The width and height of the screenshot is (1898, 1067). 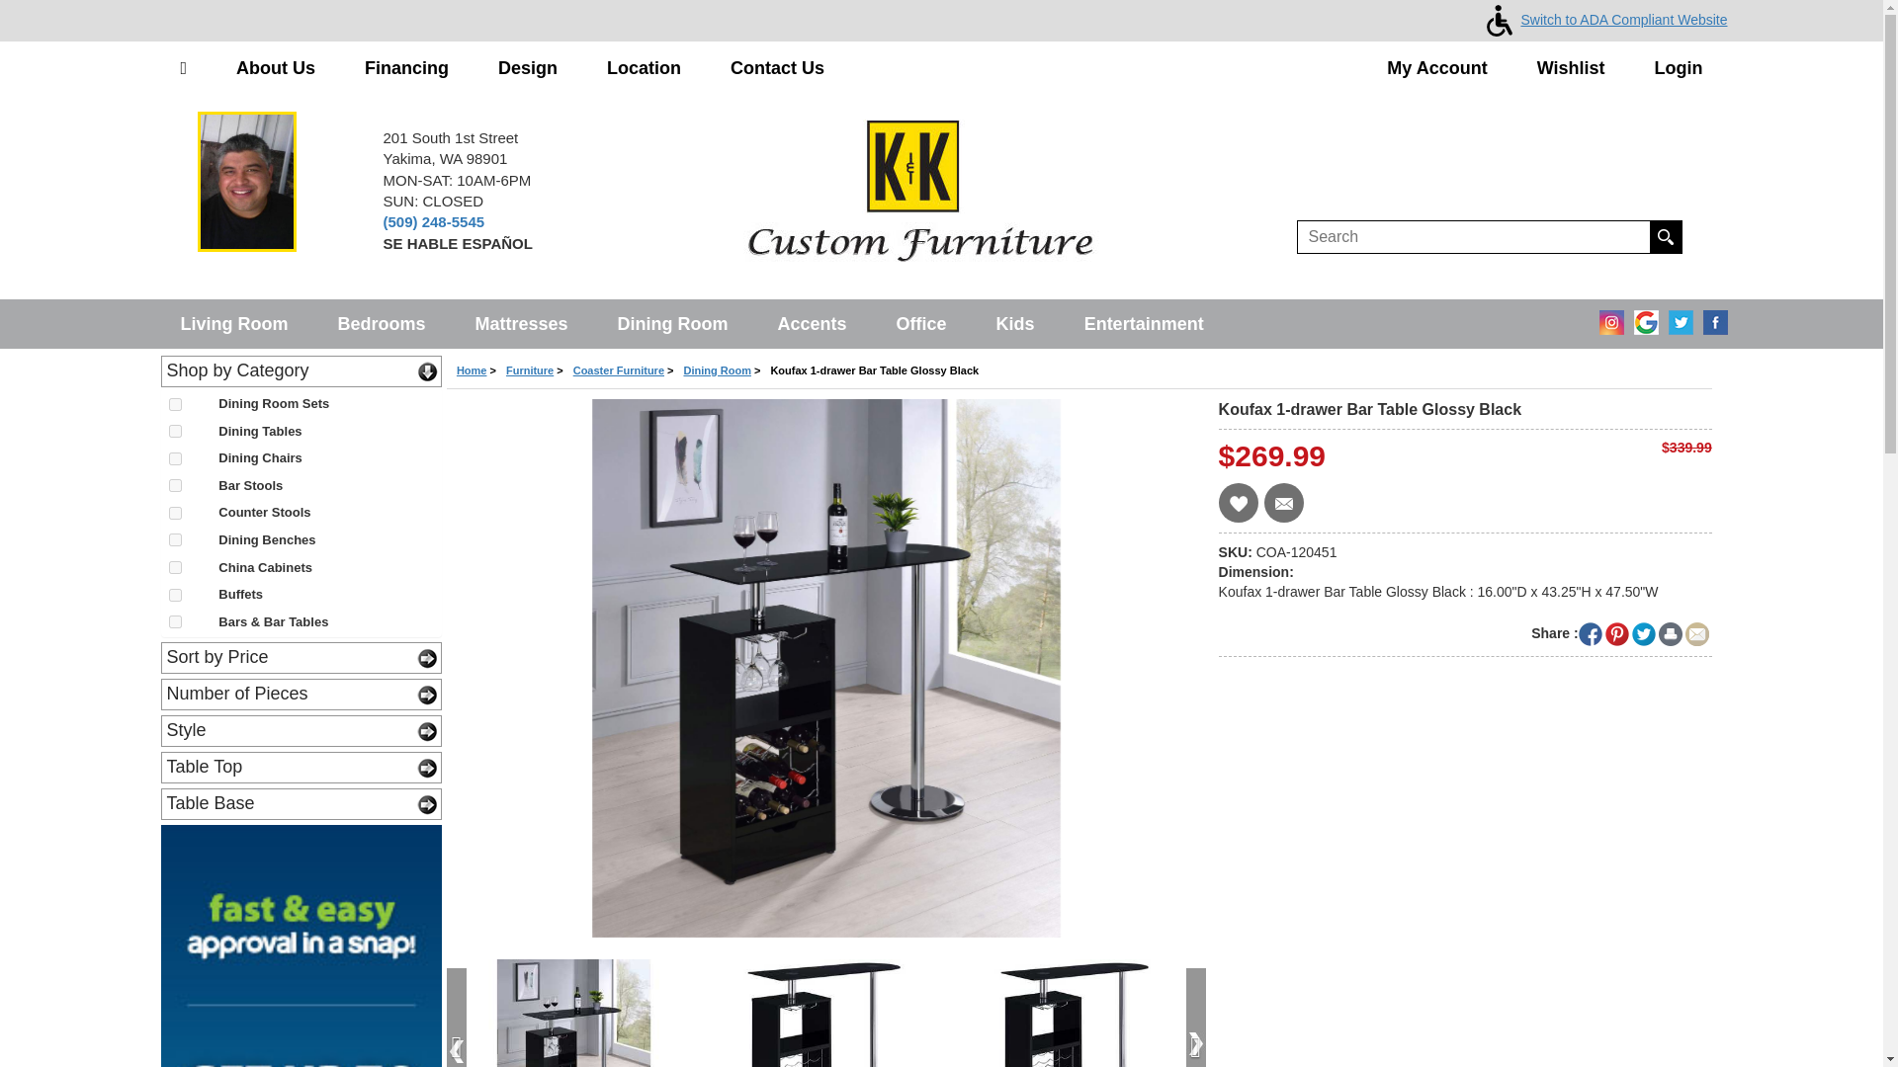 I want to click on 211, so click(x=174, y=595).